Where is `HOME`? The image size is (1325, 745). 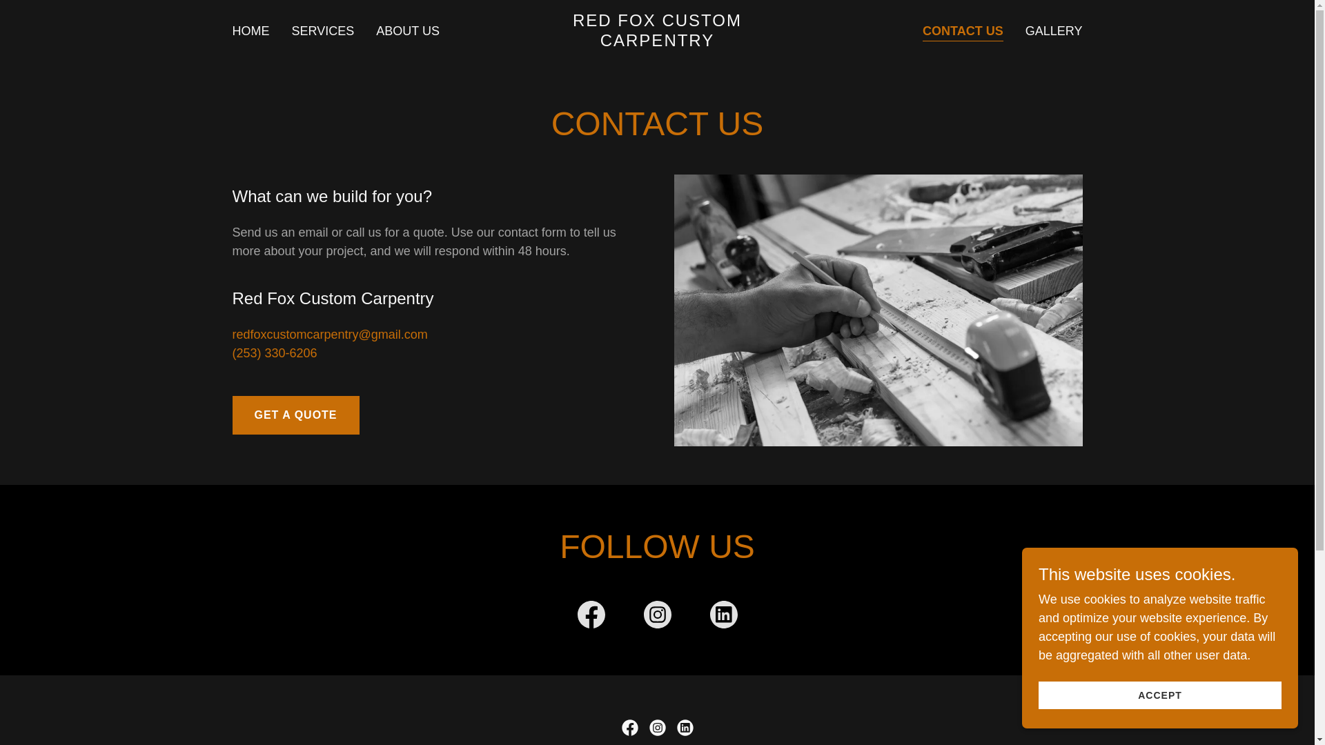 HOME is located at coordinates (250, 30).